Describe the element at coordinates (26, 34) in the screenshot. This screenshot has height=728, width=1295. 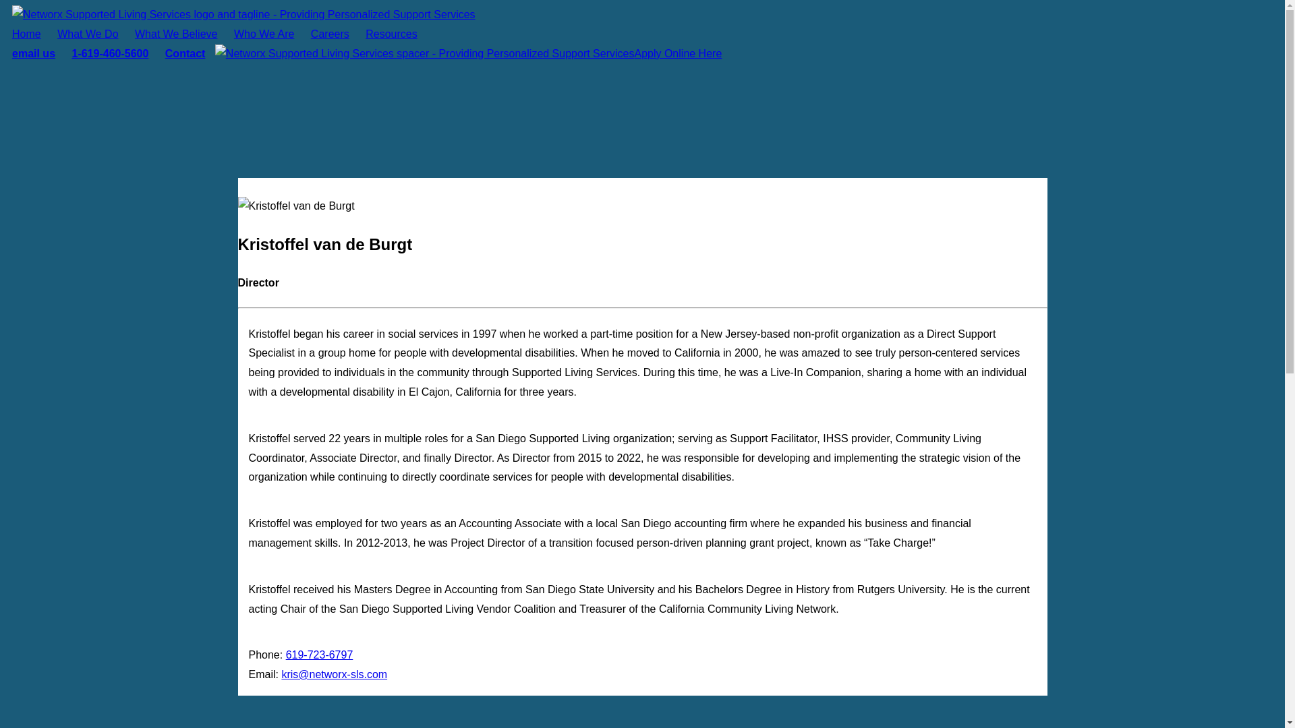
I see `Home` at that location.